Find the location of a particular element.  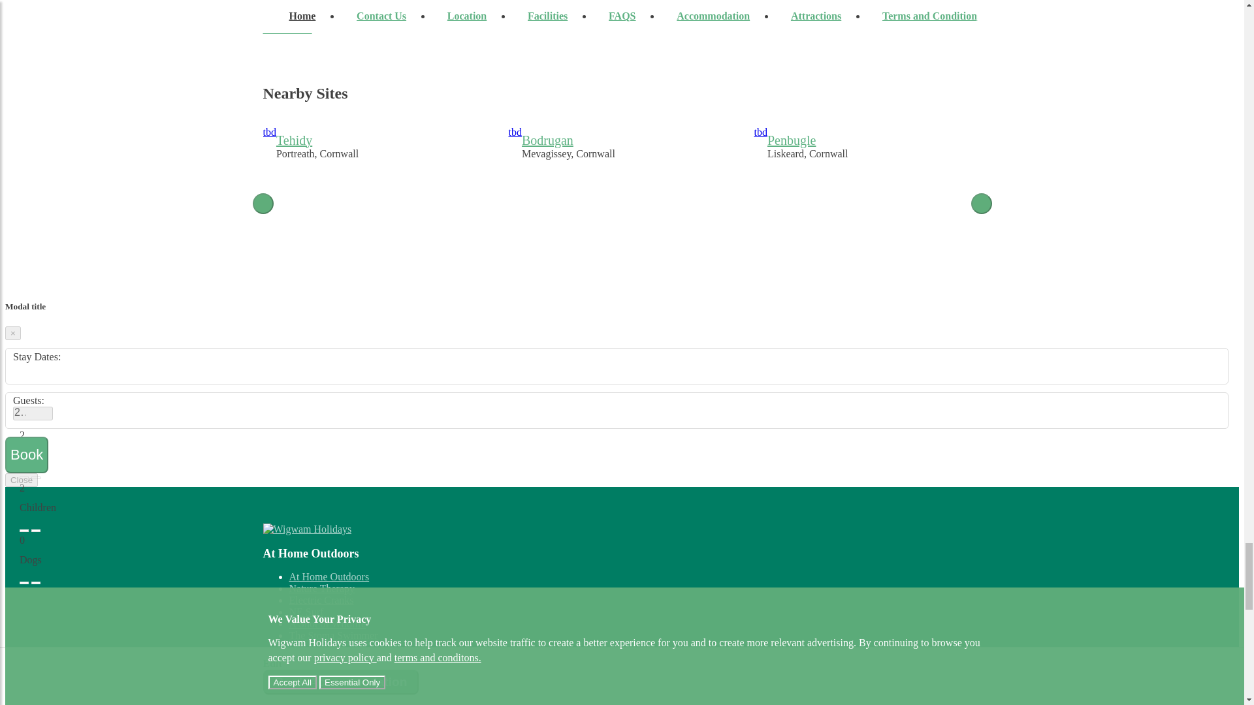

Nearby Sites is located at coordinates (808, 154).